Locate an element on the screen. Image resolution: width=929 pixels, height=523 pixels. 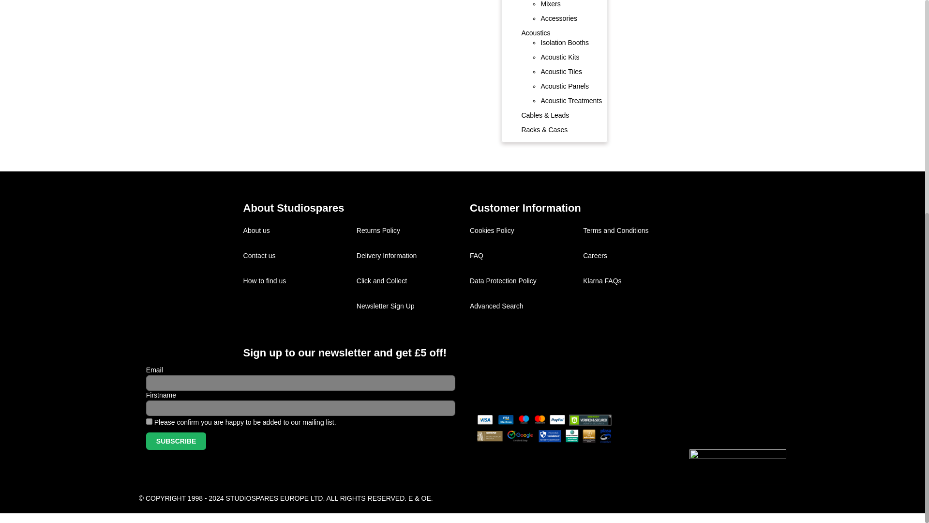
Subscribe is located at coordinates (176, 441).